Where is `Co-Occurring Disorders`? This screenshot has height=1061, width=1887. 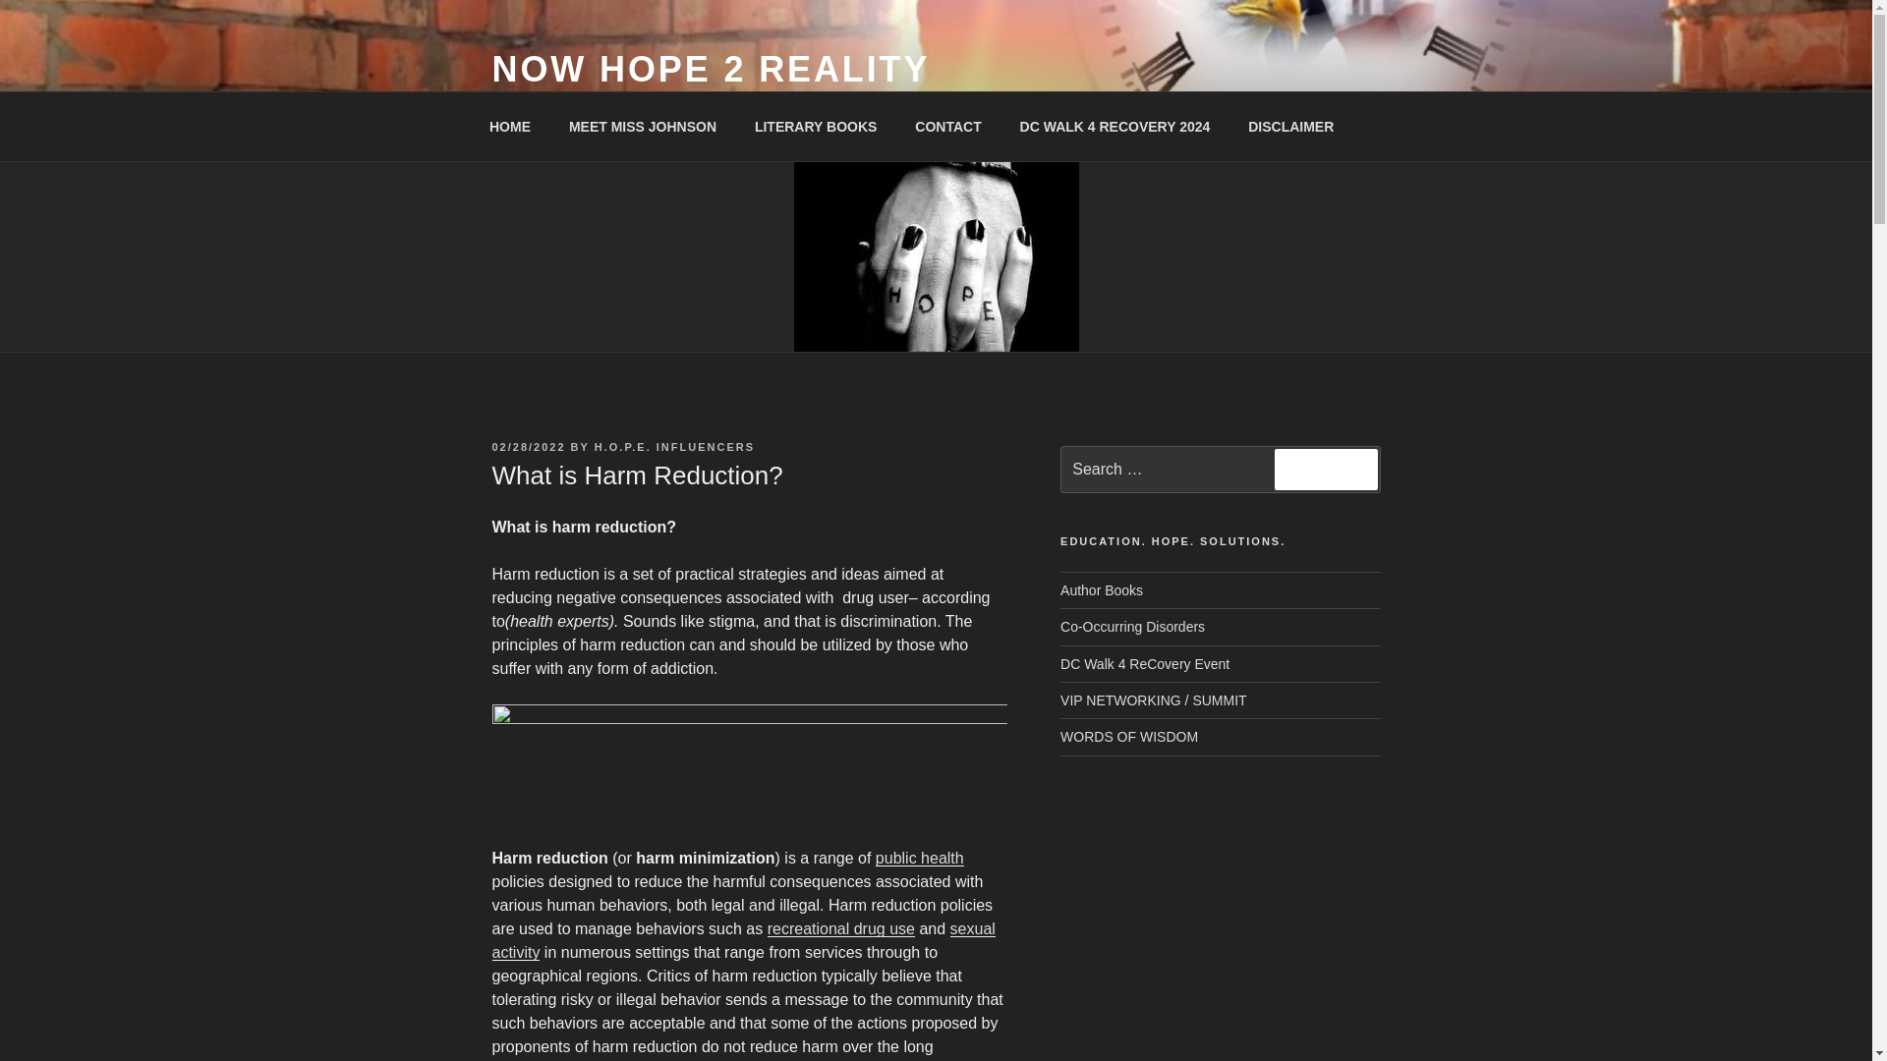 Co-Occurring Disorders is located at coordinates (1132, 626).